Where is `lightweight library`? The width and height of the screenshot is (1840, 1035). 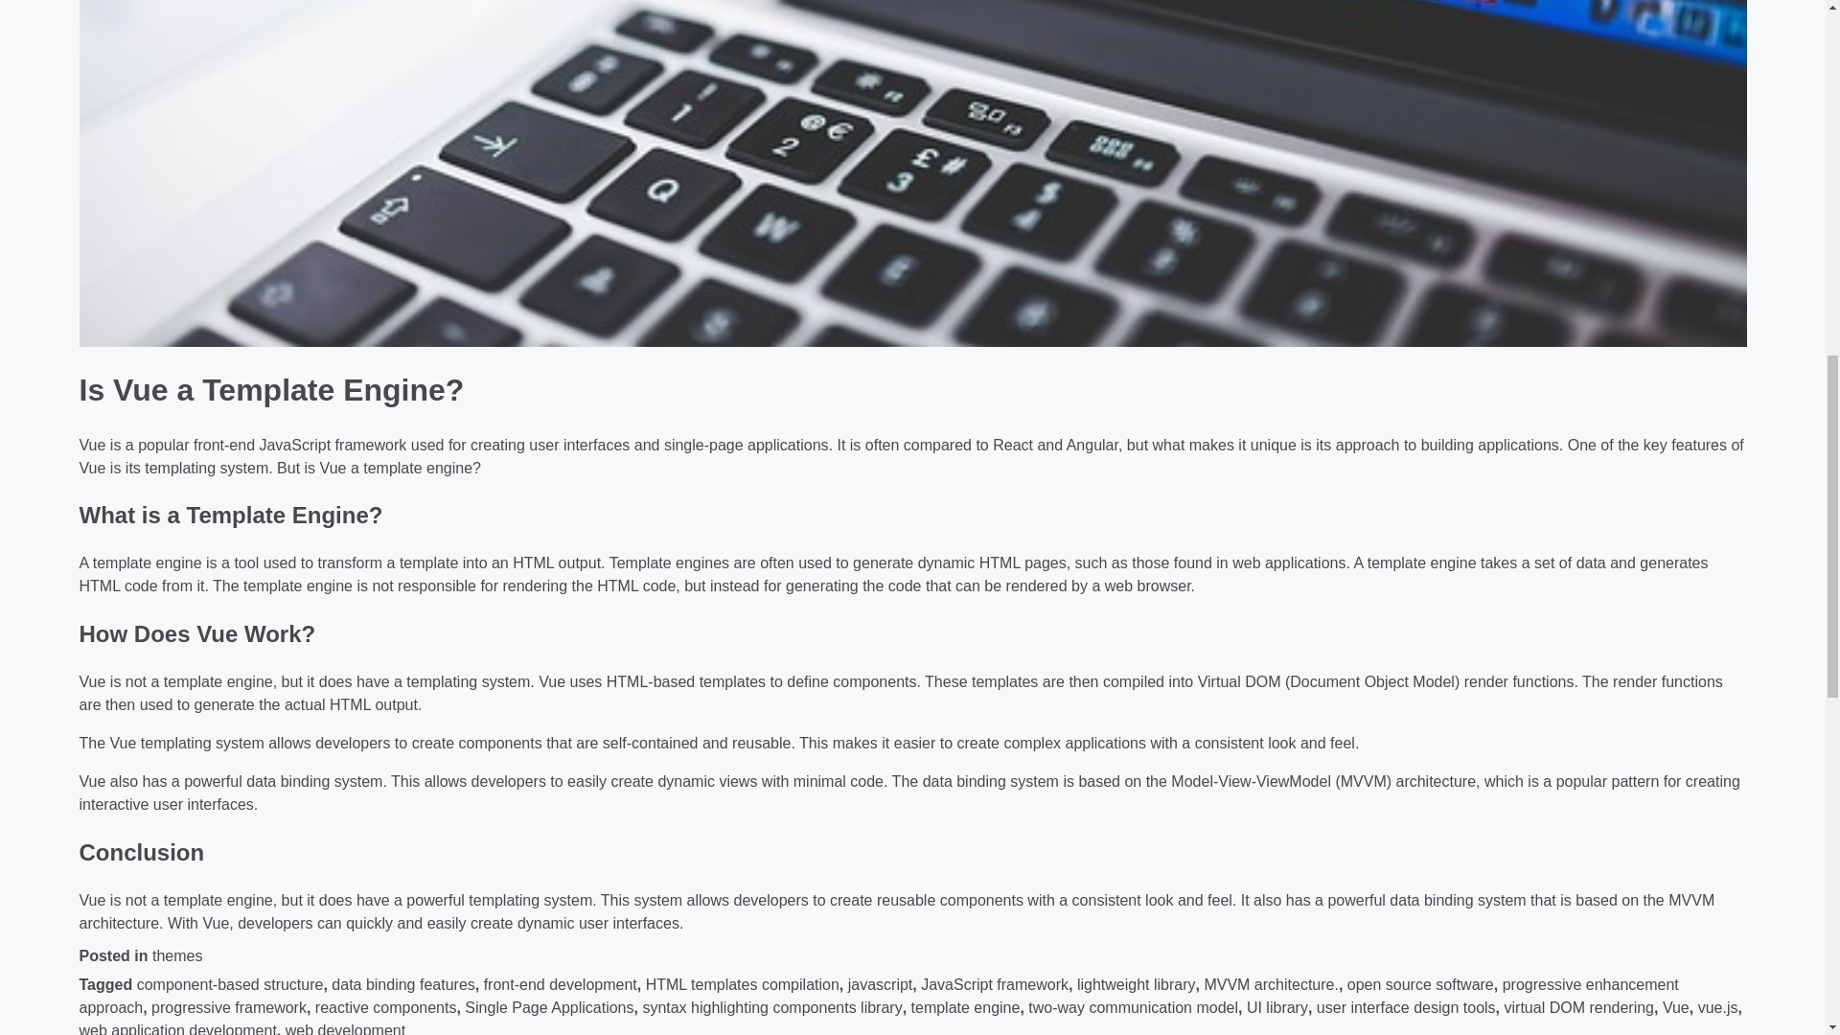 lightweight library is located at coordinates (1137, 984).